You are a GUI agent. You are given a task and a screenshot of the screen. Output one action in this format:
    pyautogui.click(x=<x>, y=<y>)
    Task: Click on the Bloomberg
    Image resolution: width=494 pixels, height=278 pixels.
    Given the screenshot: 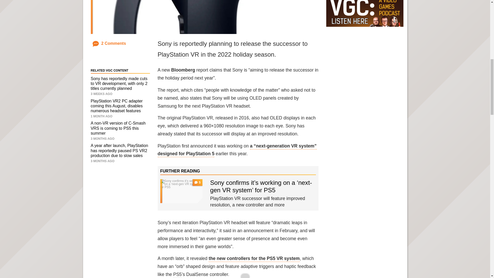 What is the action you would take?
    pyautogui.click(x=183, y=71)
    